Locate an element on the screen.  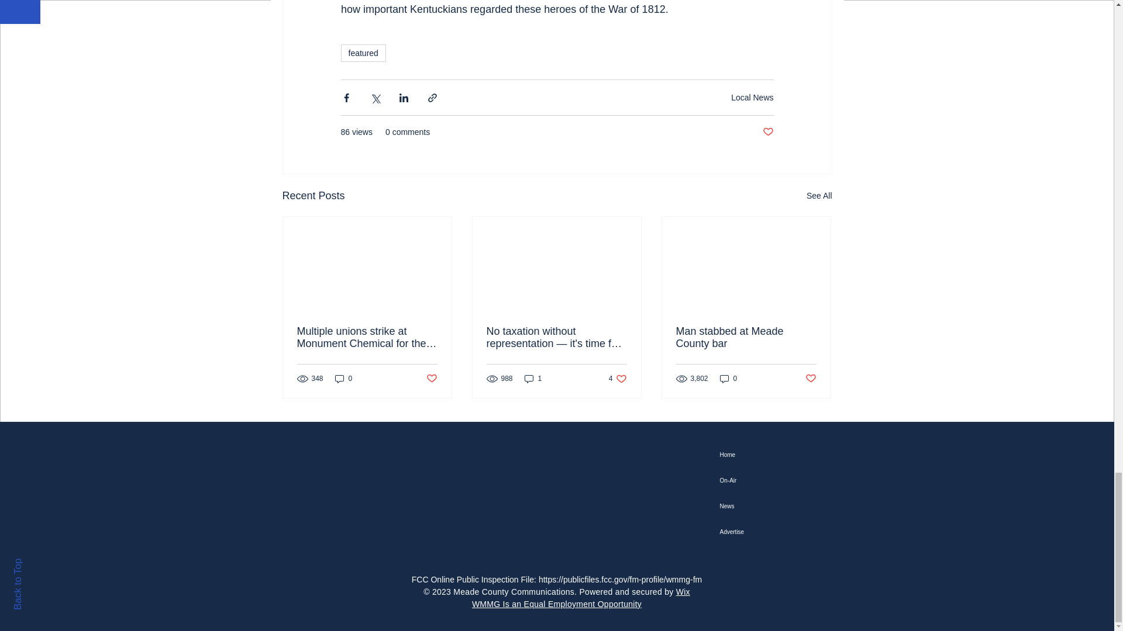
0 is located at coordinates (343, 378).